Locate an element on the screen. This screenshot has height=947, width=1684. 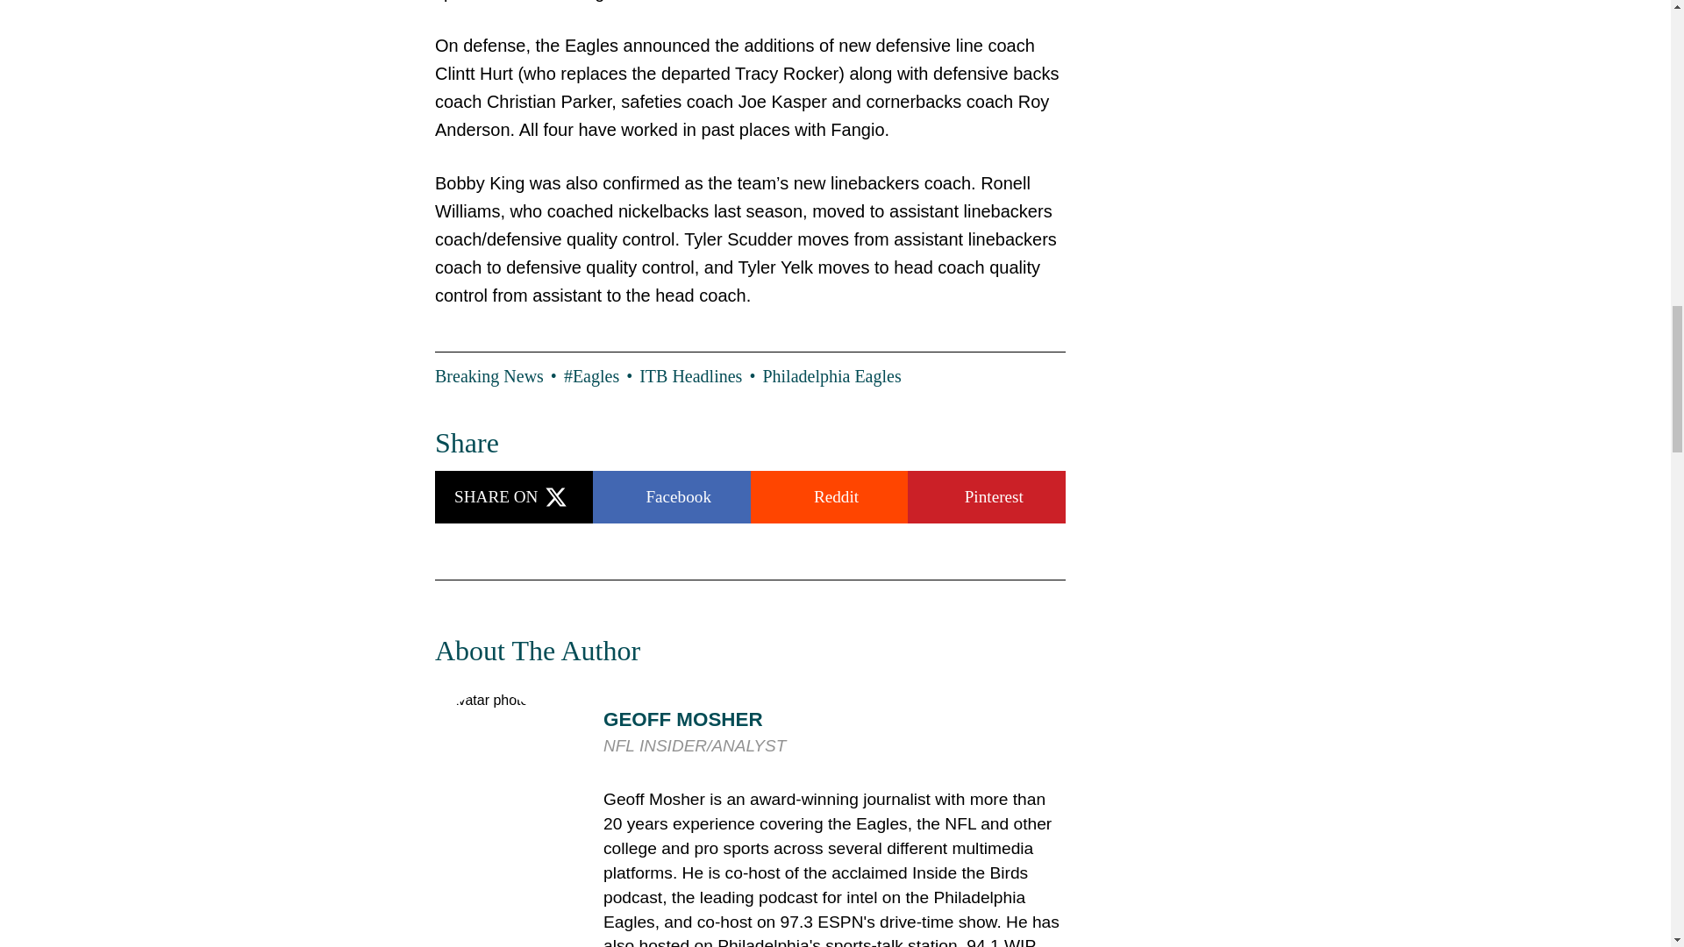
Facebook is located at coordinates (672, 496).